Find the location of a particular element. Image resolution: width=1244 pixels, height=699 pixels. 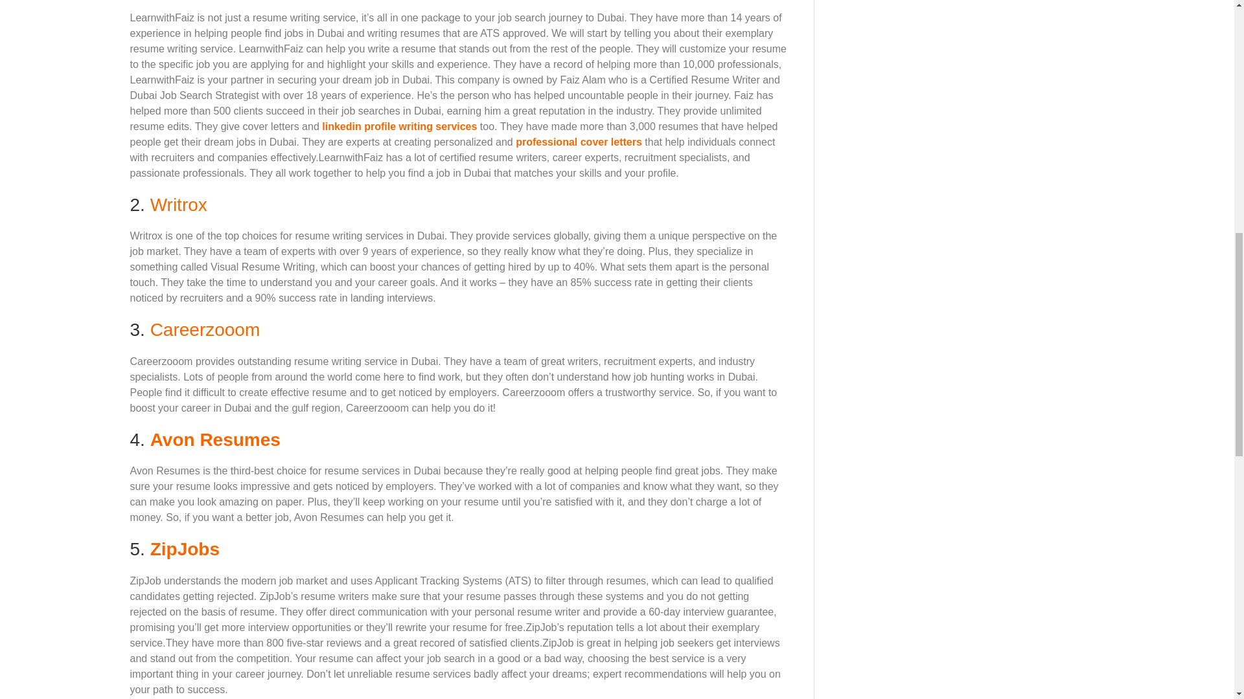

linkedin profile writing services is located at coordinates (399, 126).